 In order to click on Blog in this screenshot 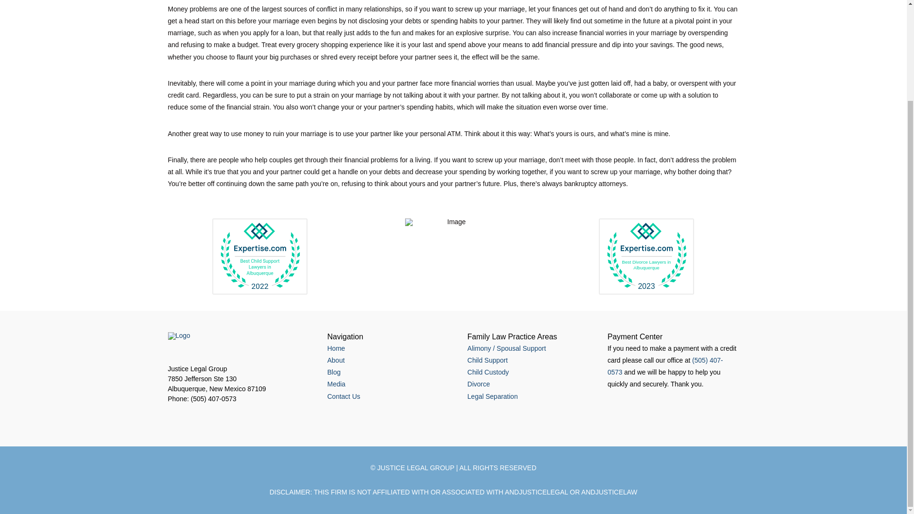, I will do `click(334, 372)`.